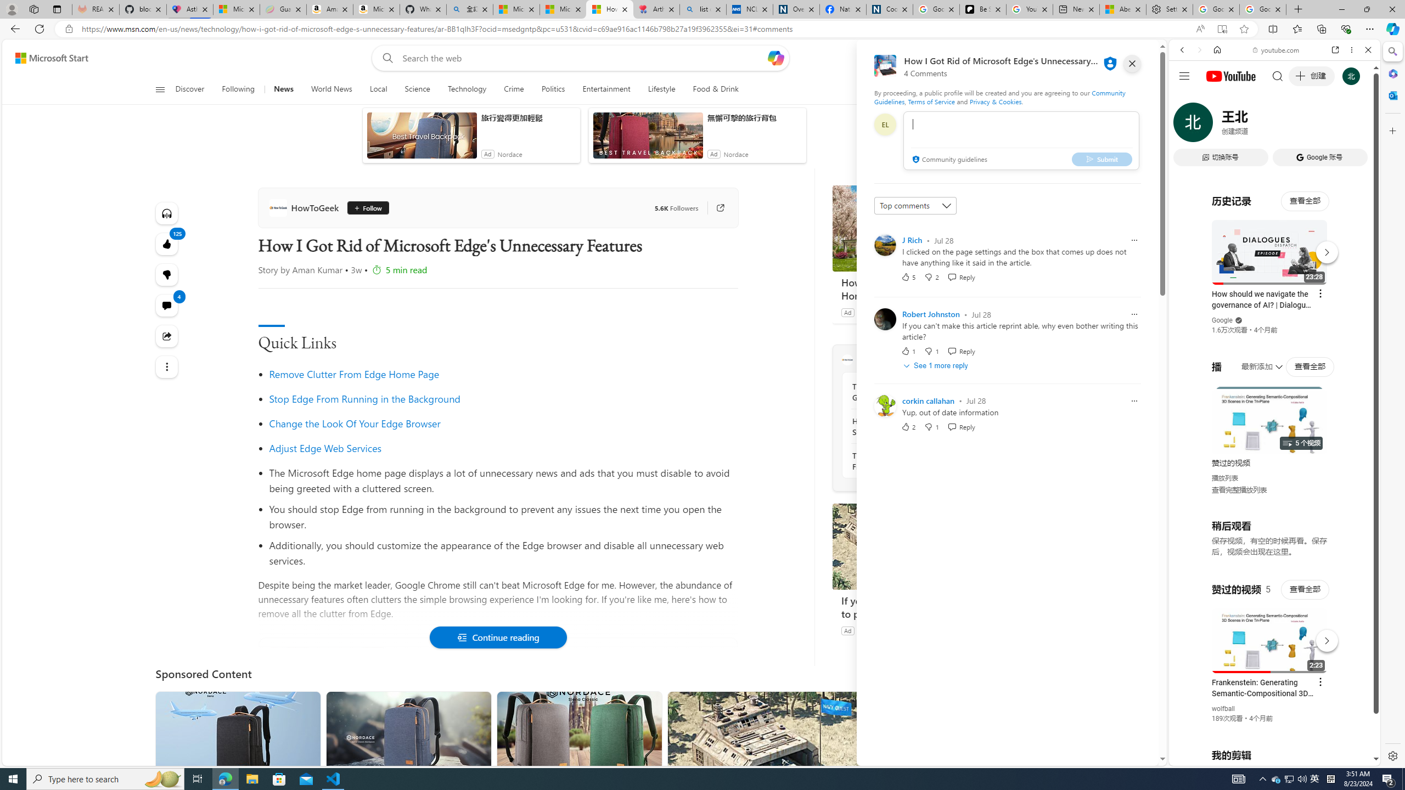  Describe the element at coordinates (1274, 298) in the screenshot. I see `Music` at that location.